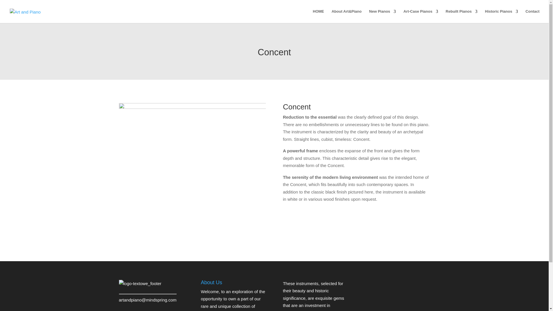 The image size is (553, 311). What do you see at coordinates (533, 16) in the screenshot?
I see `Contact` at bounding box center [533, 16].